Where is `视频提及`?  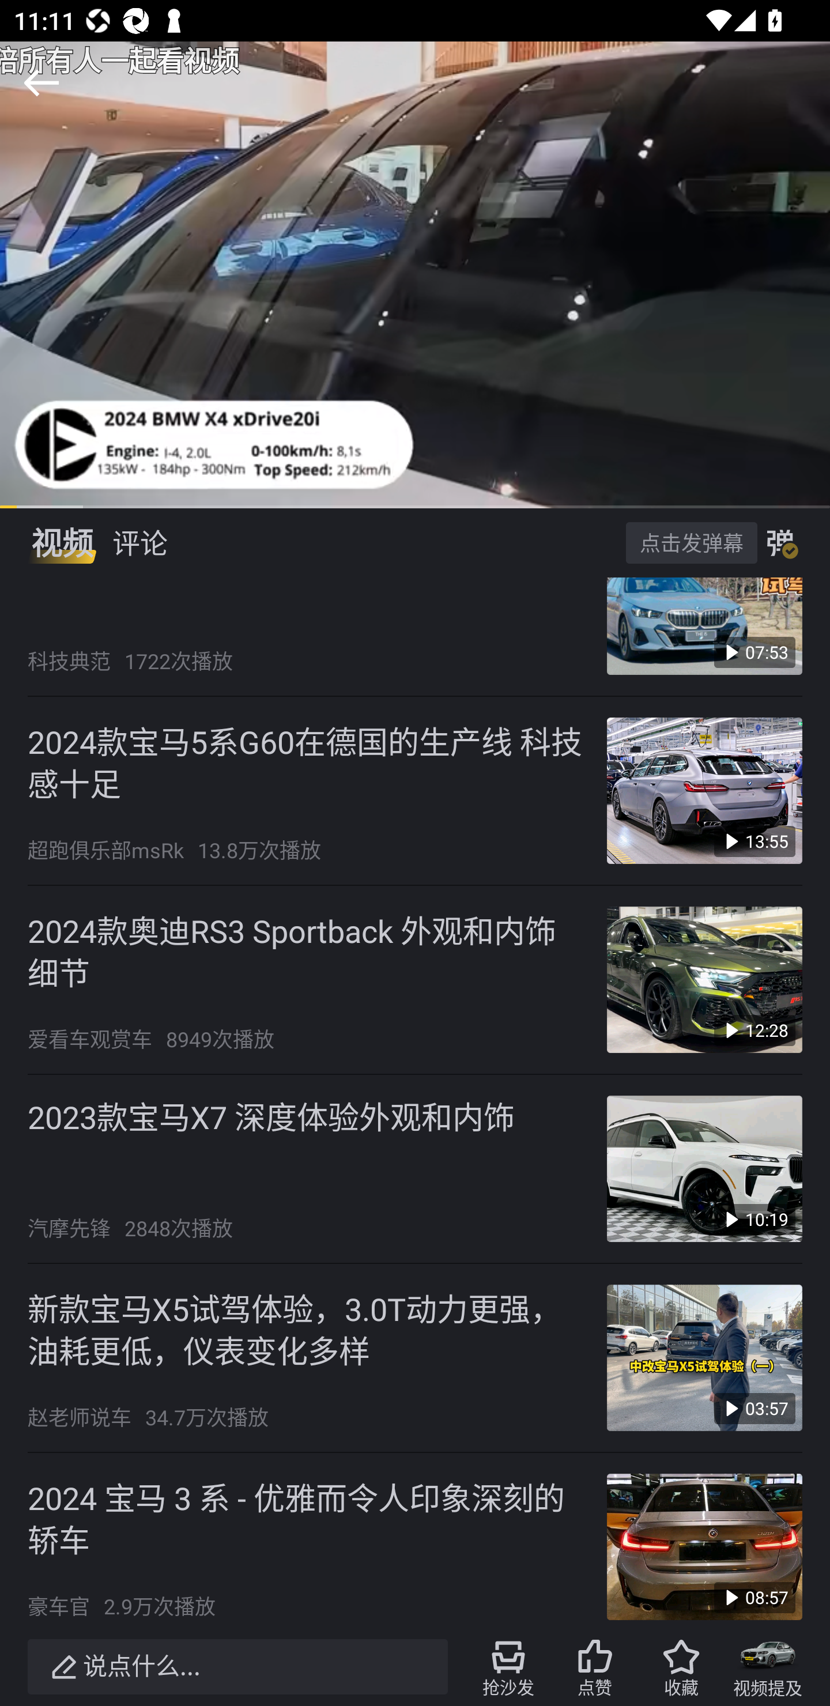 视频提及 is located at coordinates (768, 1667).